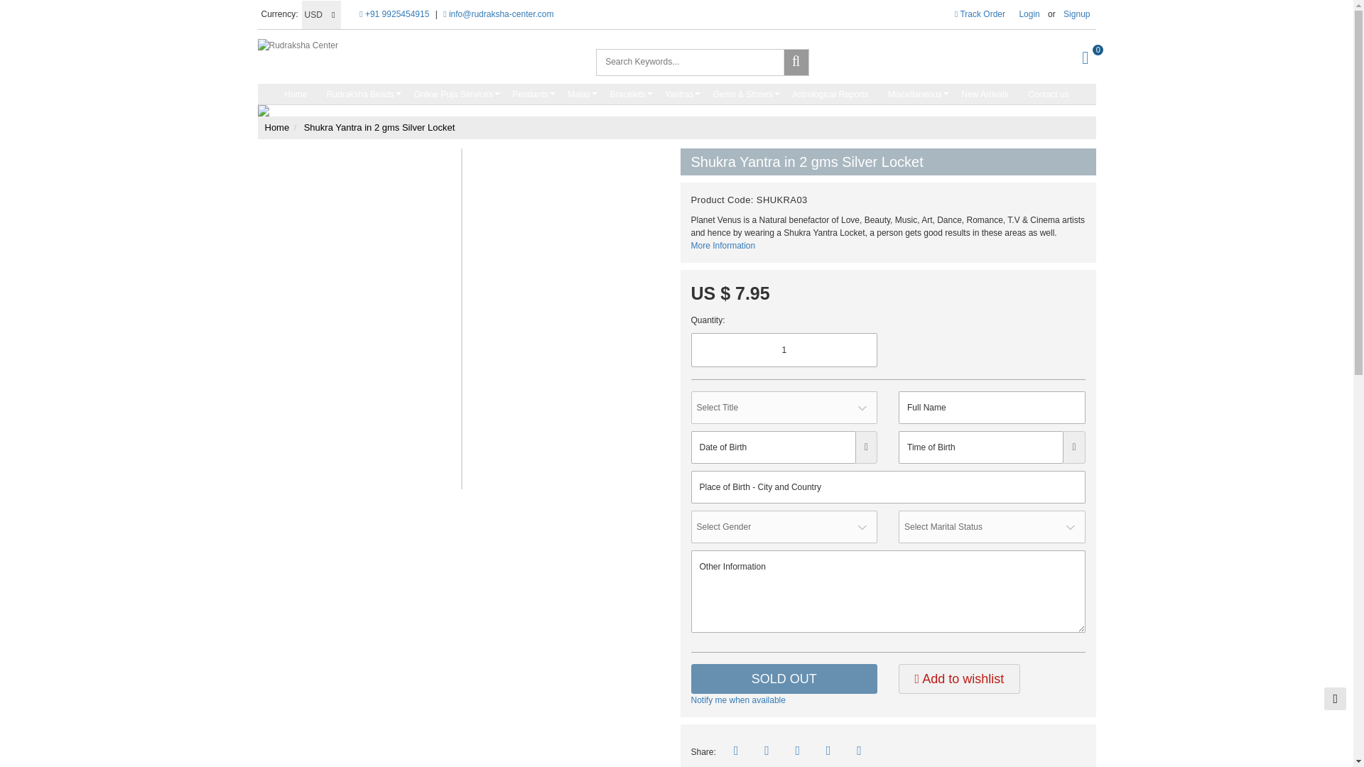 The height and width of the screenshot is (767, 1364). What do you see at coordinates (1076, 14) in the screenshot?
I see `Signup` at bounding box center [1076, 14].